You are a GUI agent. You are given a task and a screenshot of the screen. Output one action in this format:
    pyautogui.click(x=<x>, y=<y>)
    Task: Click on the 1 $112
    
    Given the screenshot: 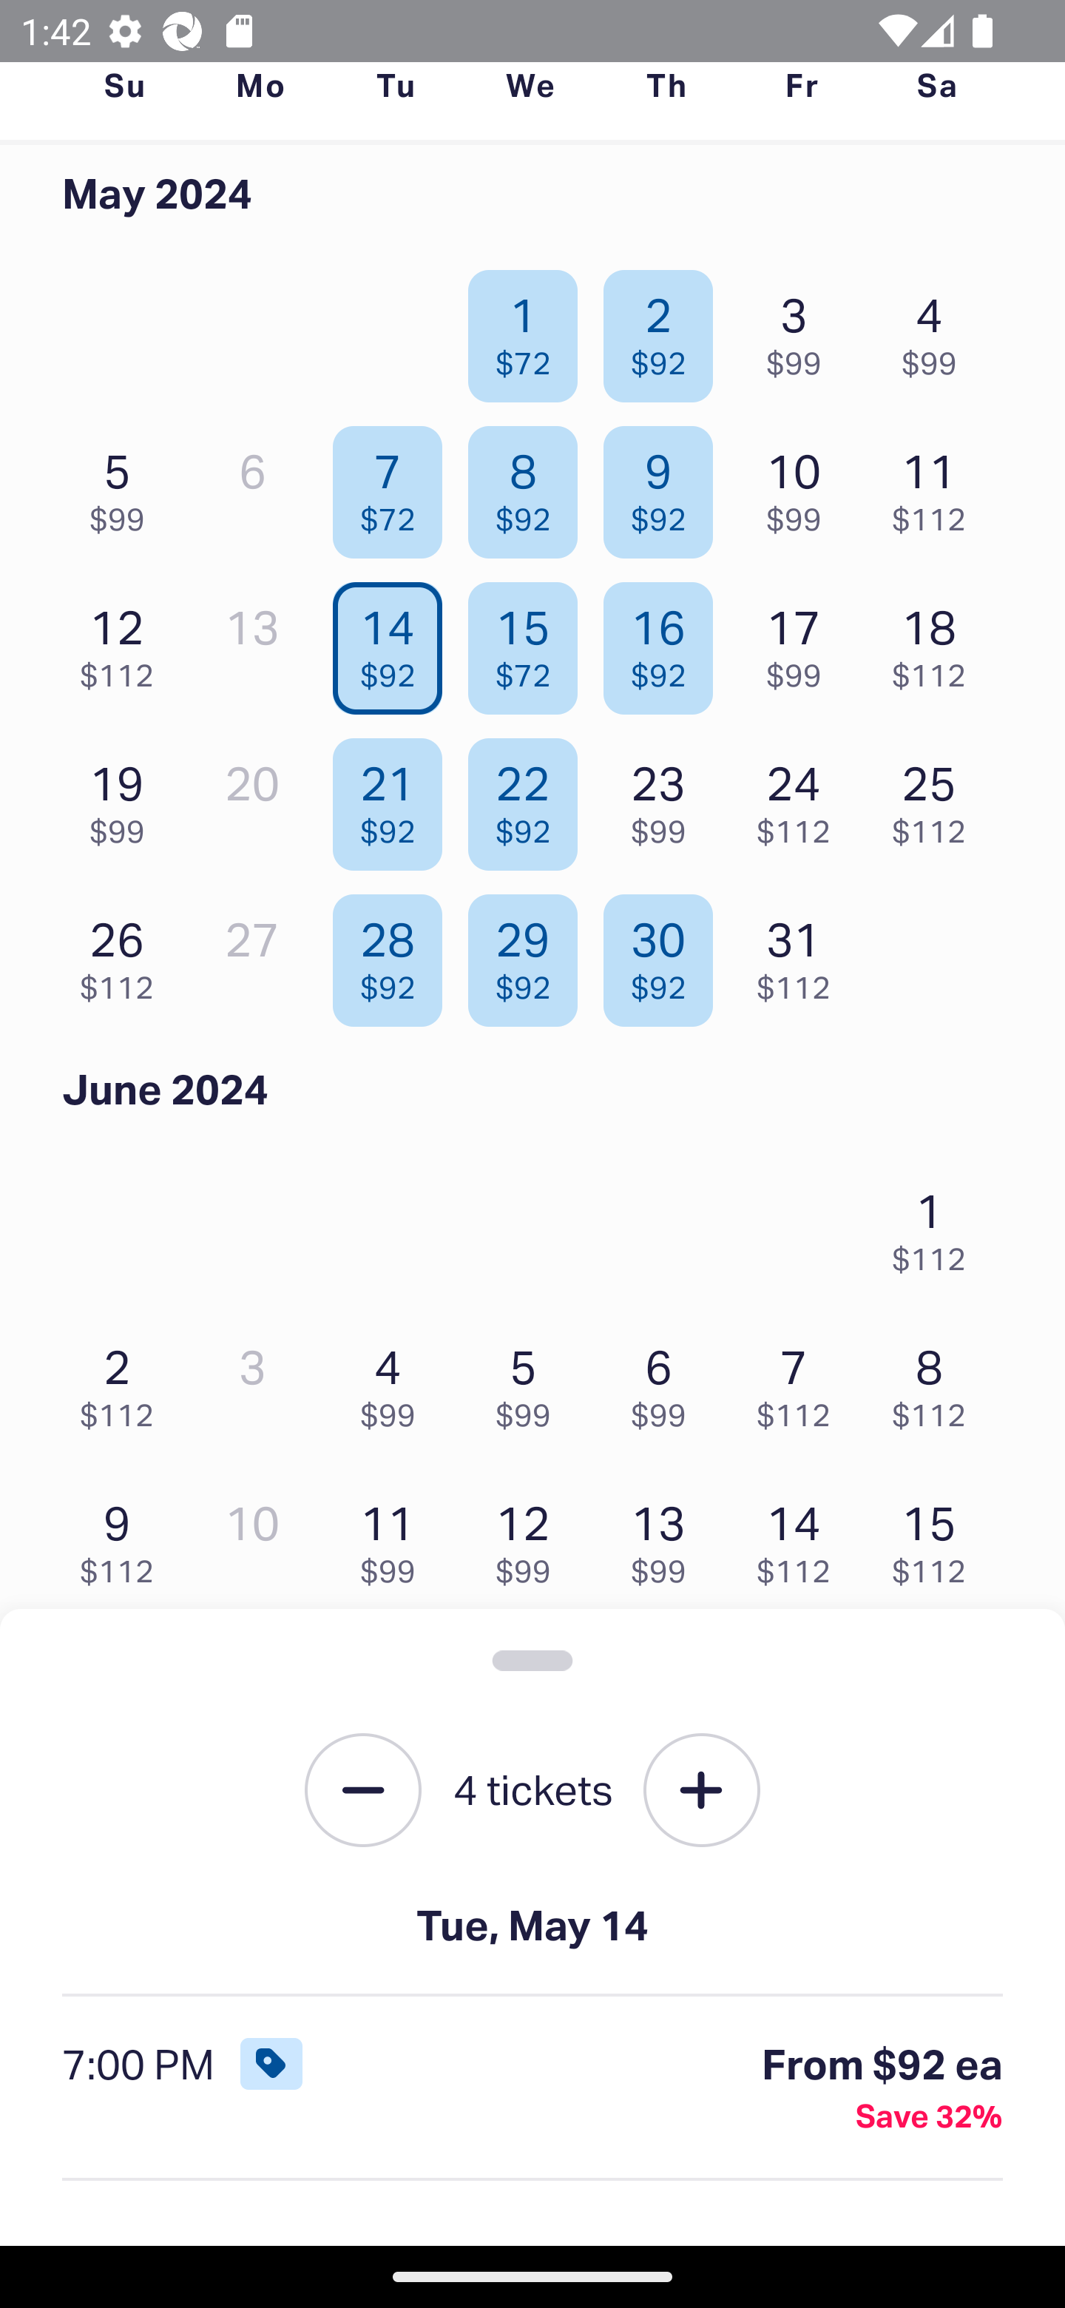 What is the action you would take?
    pyautogui.click(x=936, y=1224)
    